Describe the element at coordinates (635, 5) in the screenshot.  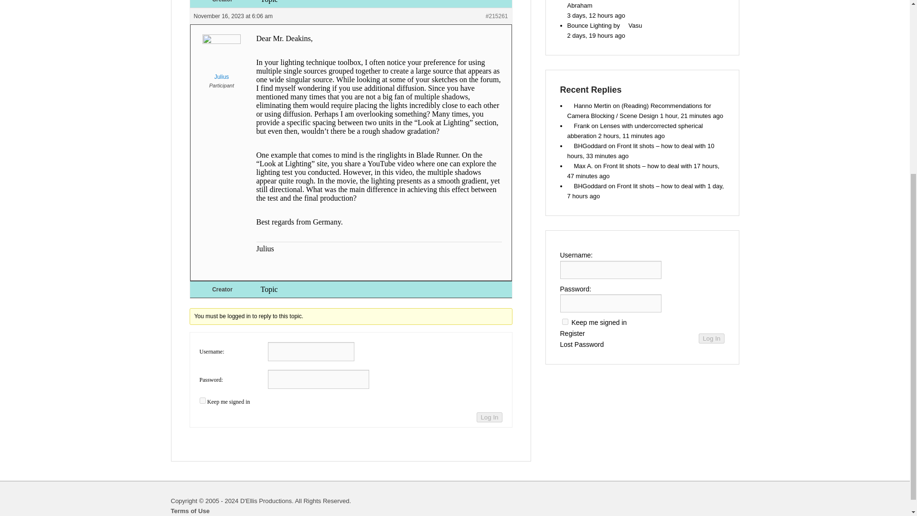
I see `View Abraham's profile` at that location.